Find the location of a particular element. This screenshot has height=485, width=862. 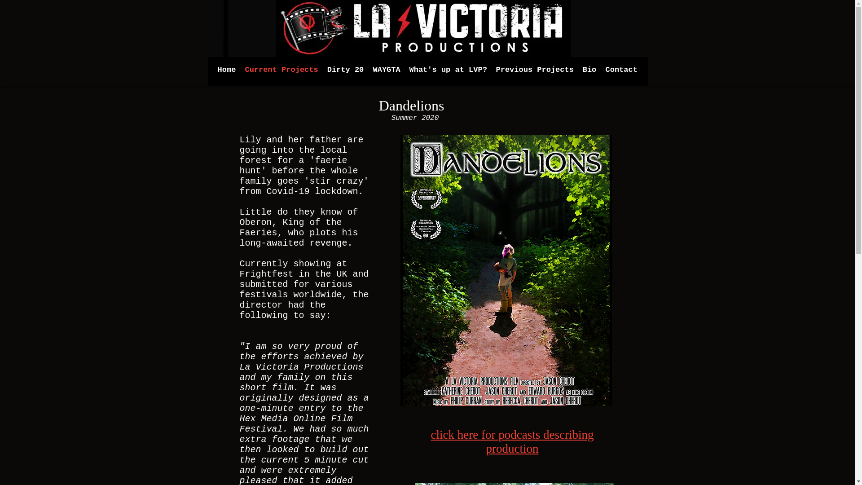

What's up at LVP? is located at coordinates (448, 70).